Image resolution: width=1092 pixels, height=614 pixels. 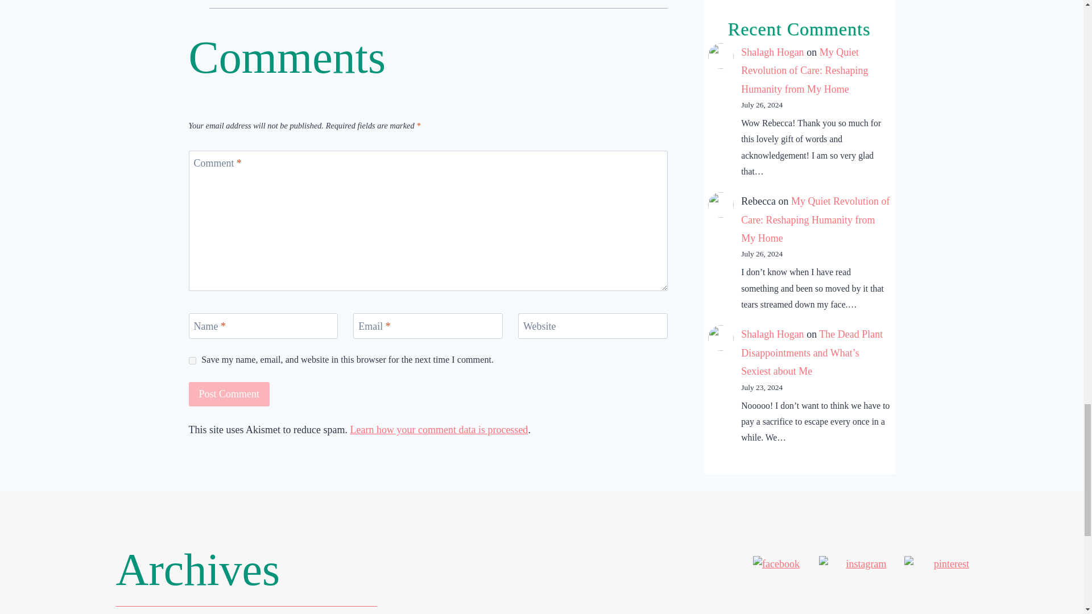 I want to click on Post Comment, so click(x=229, y=393).